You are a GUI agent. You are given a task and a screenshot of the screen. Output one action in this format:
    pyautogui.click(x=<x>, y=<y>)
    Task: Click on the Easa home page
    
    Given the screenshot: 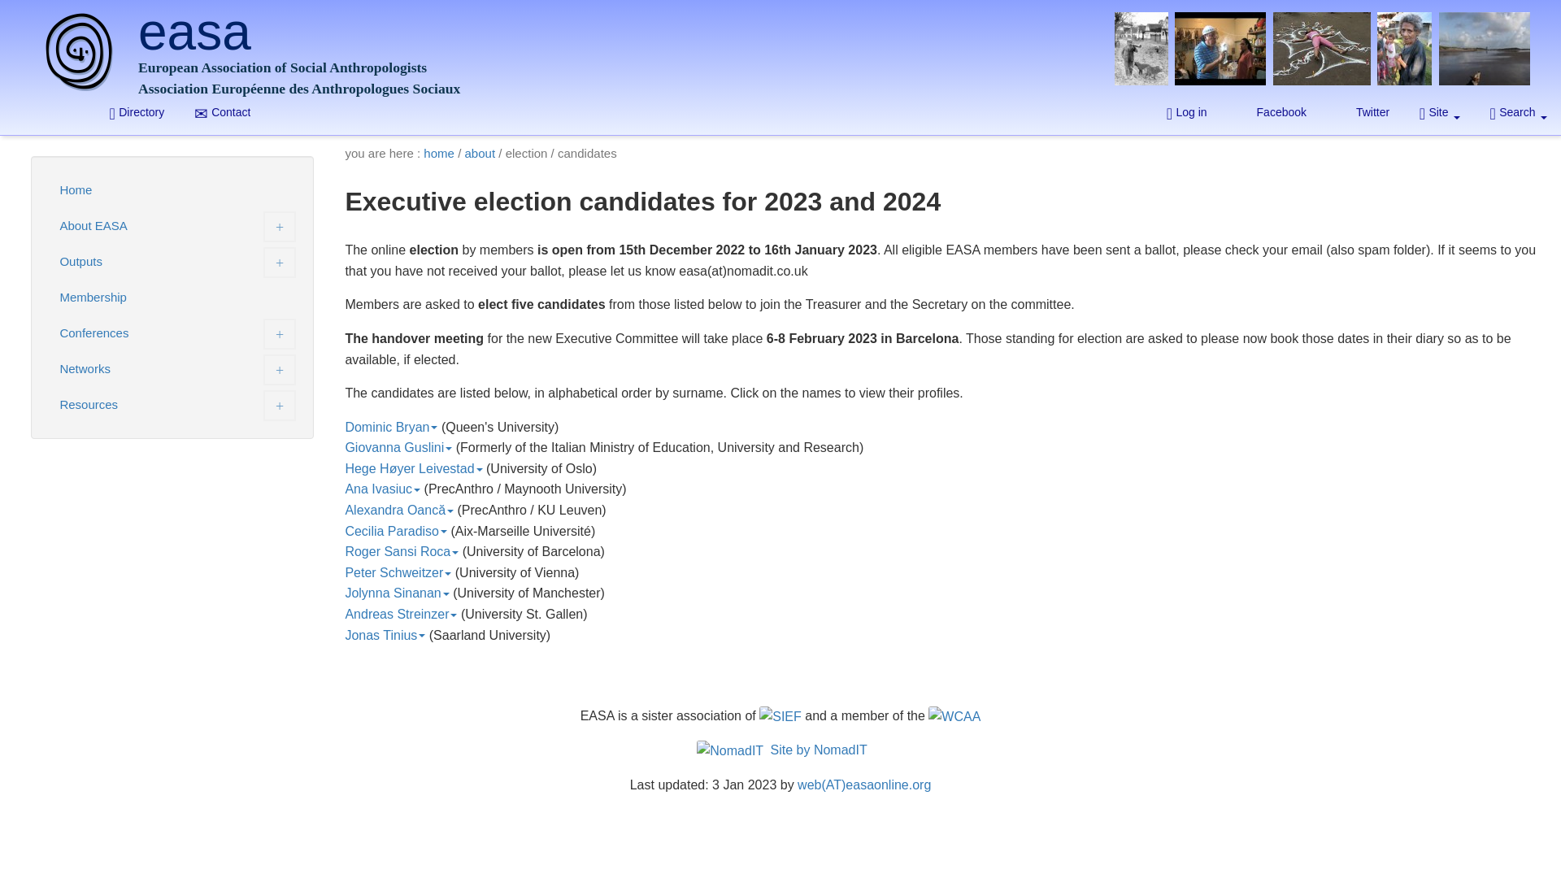 What is the action you would take?
    pyautogui.click(x=76, y=52)
    